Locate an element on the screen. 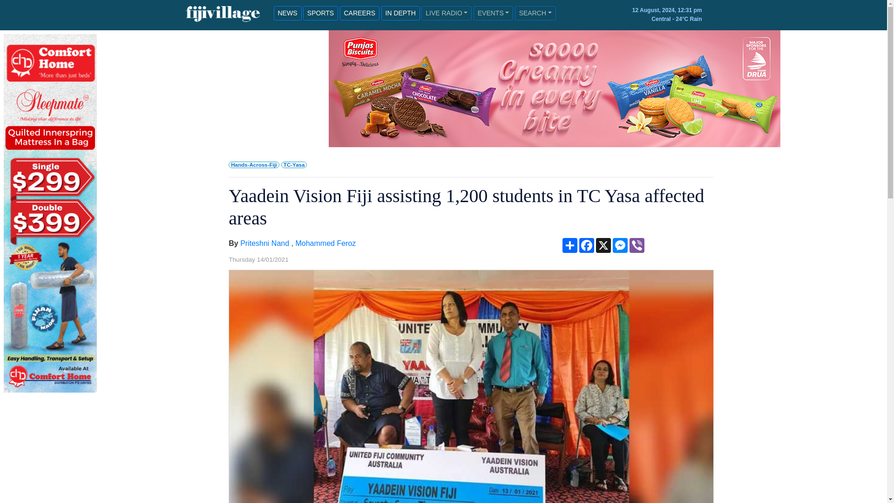  SPORTS is located at coordinates (320, 13).